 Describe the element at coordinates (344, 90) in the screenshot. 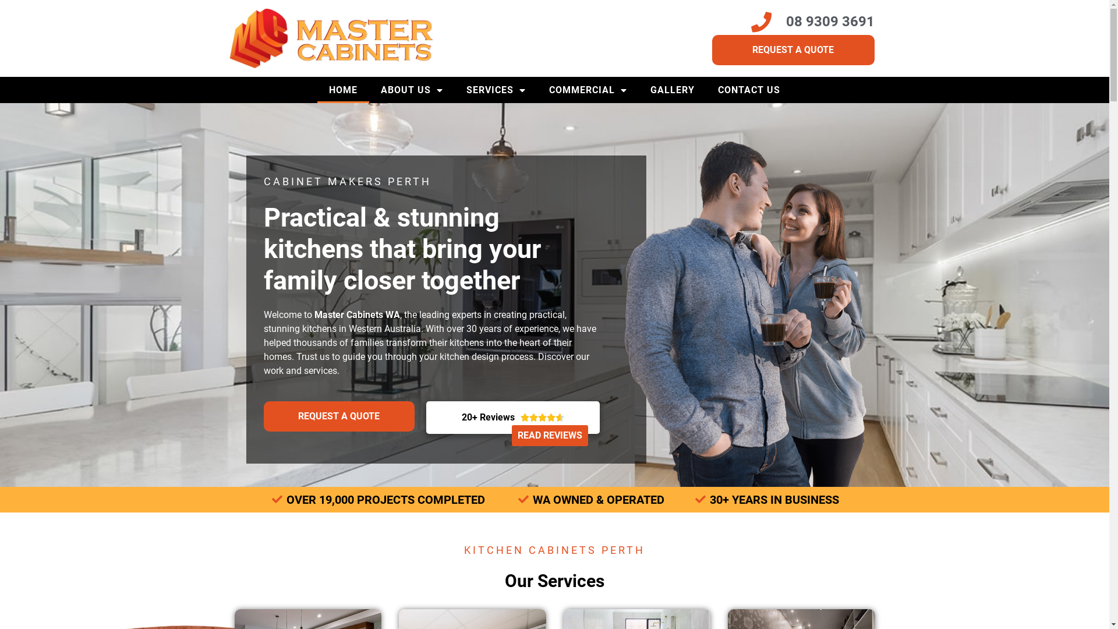

I see `HOME` at that location.